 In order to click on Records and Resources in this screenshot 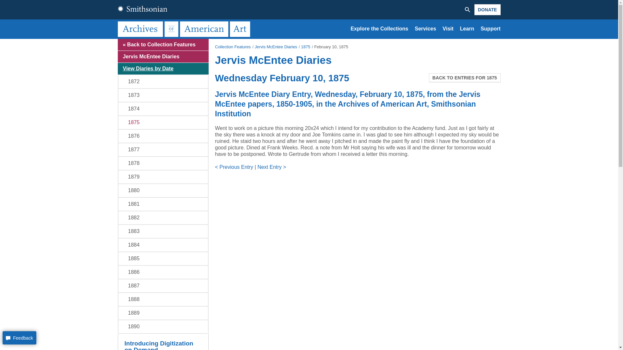, I will do `click(379, 29)`.